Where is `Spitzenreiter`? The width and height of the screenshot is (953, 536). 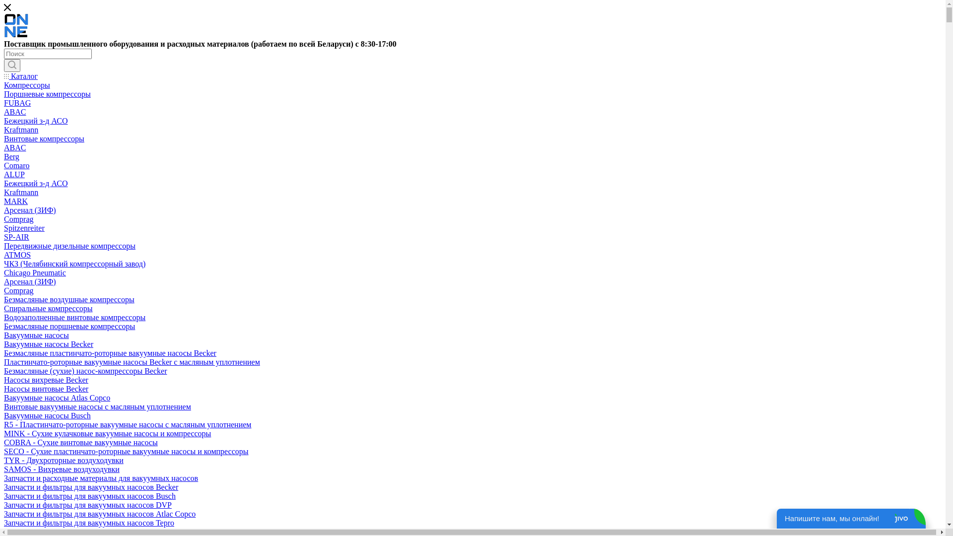
Spitzenreiter is located at coordinates (24, 228).